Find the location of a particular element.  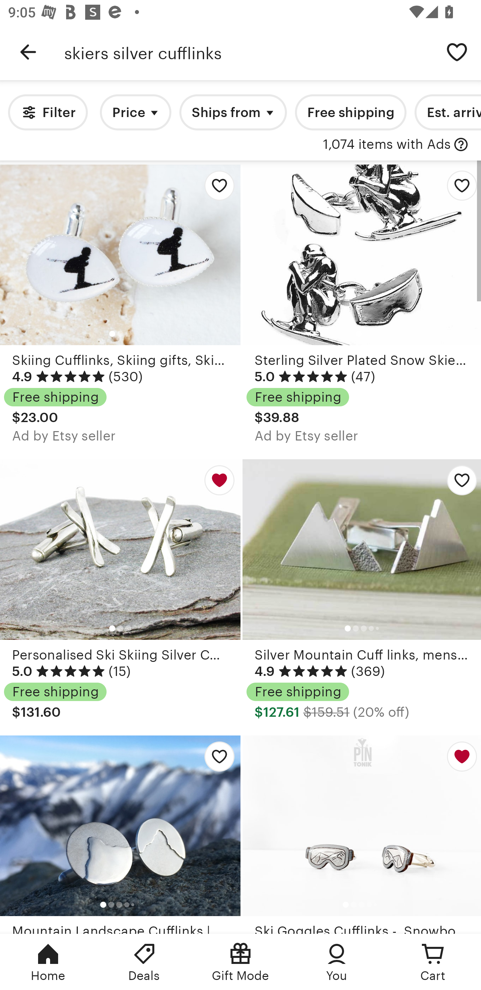

skiers silver cufflinks is located at coordinates (249, 52).